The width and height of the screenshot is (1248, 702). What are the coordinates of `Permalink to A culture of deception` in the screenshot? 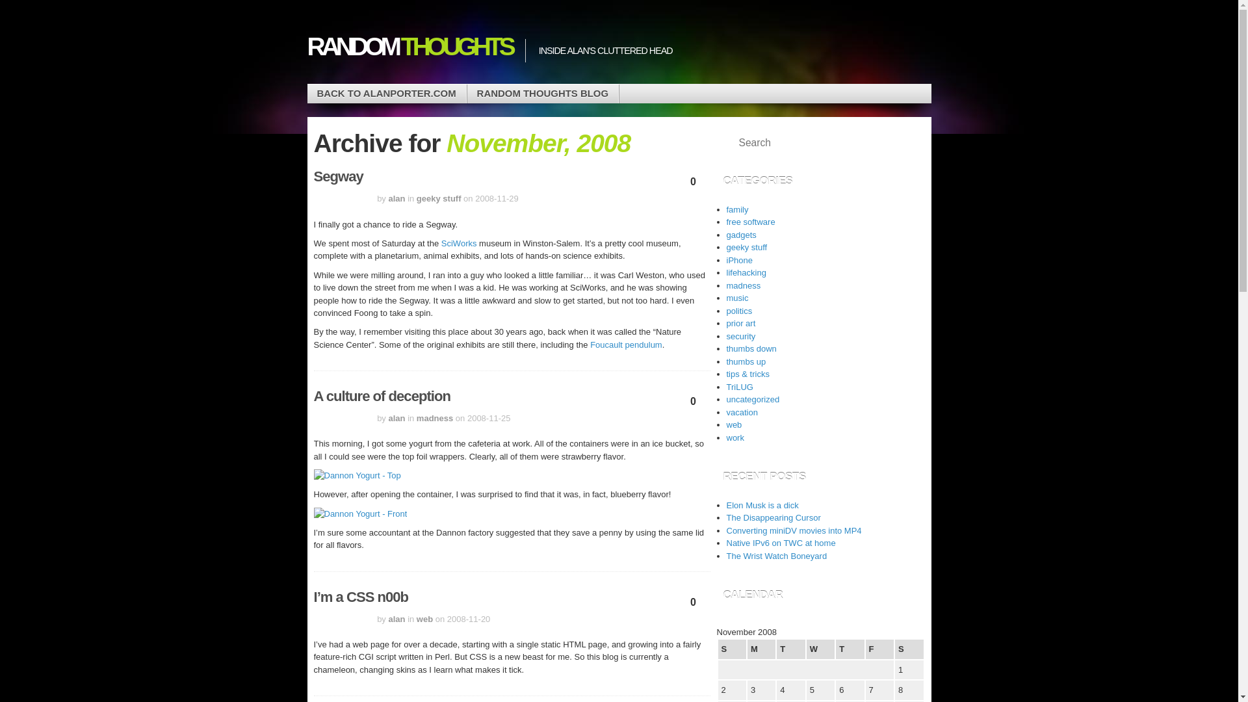 It's located at (381, 396).